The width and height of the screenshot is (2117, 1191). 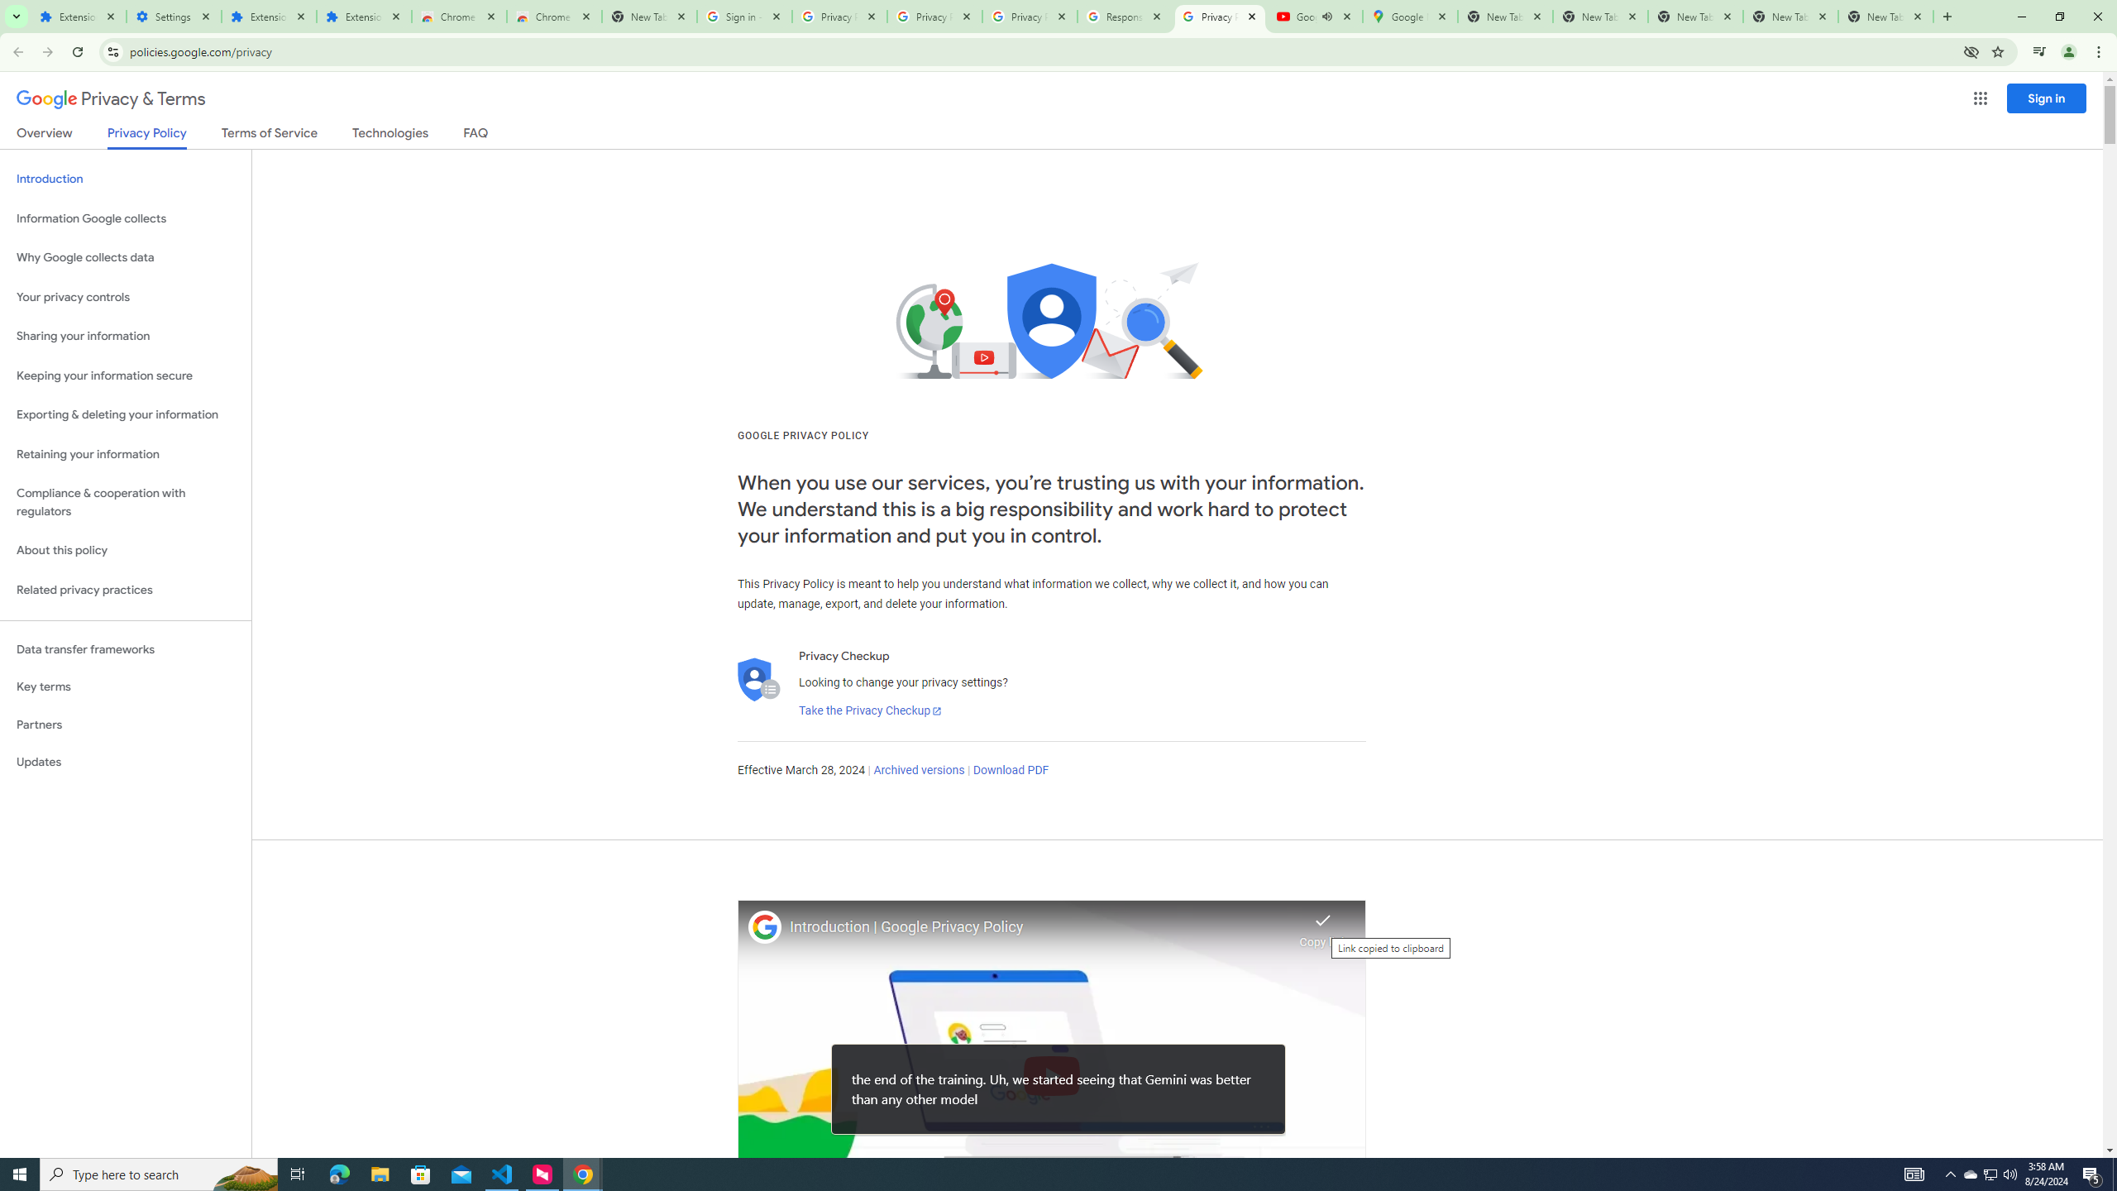 What do you see at coordinates (126, 686) in the screenshot?
I see `Key terms` at bounding box center [126, 686].